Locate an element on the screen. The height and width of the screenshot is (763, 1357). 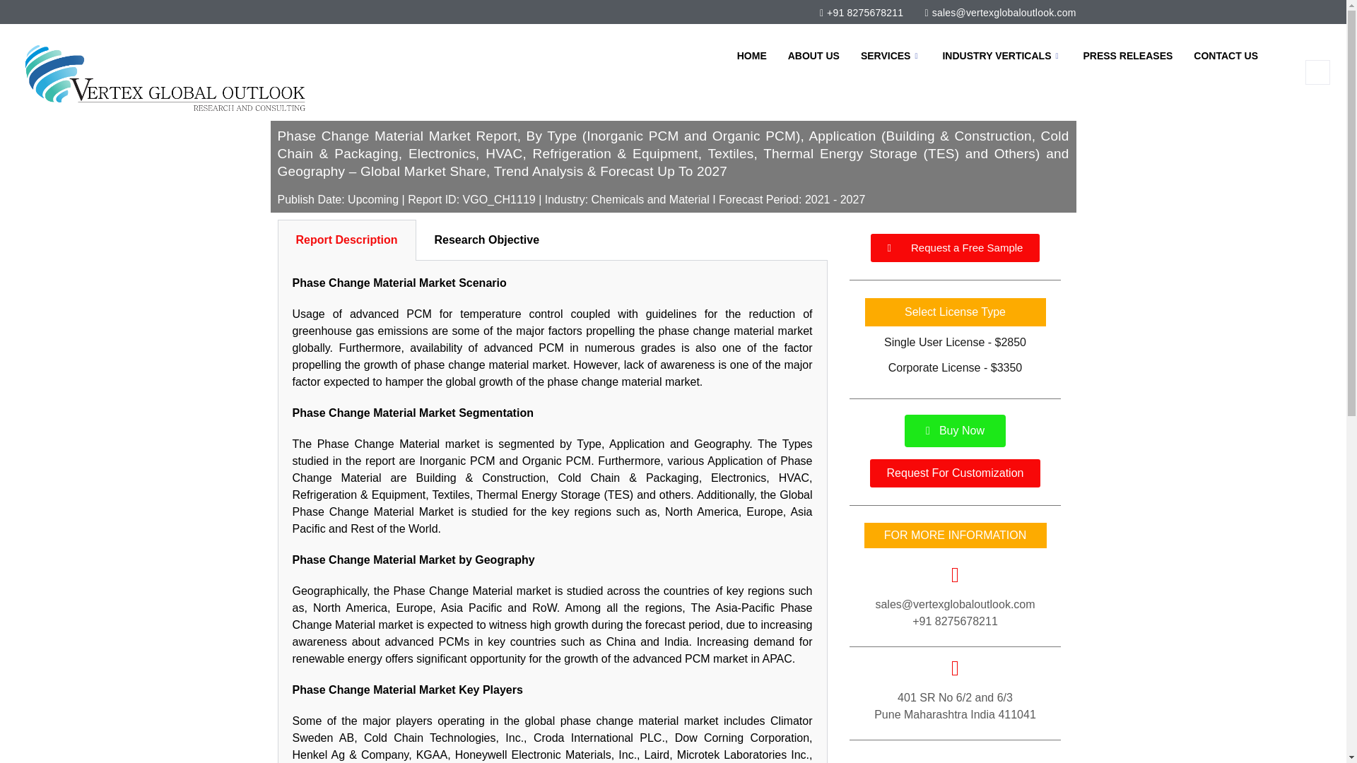
ABOUT US is located at coordinates (814, 55).